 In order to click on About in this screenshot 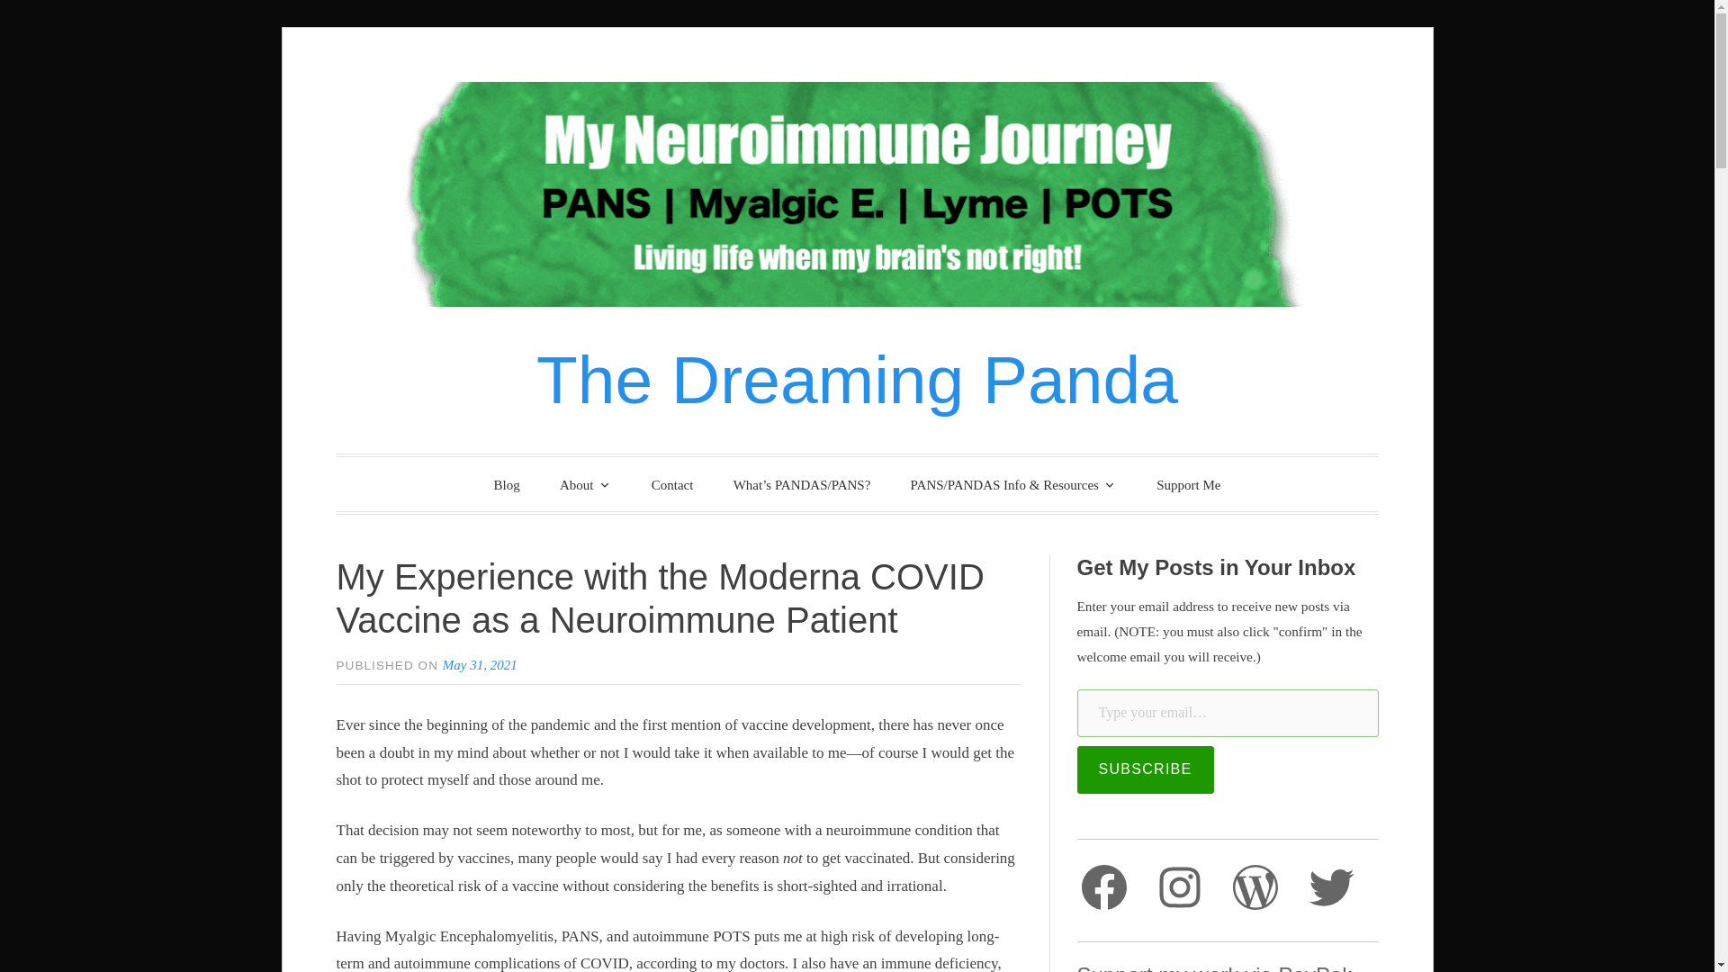, I will do `click(586, 484)`.